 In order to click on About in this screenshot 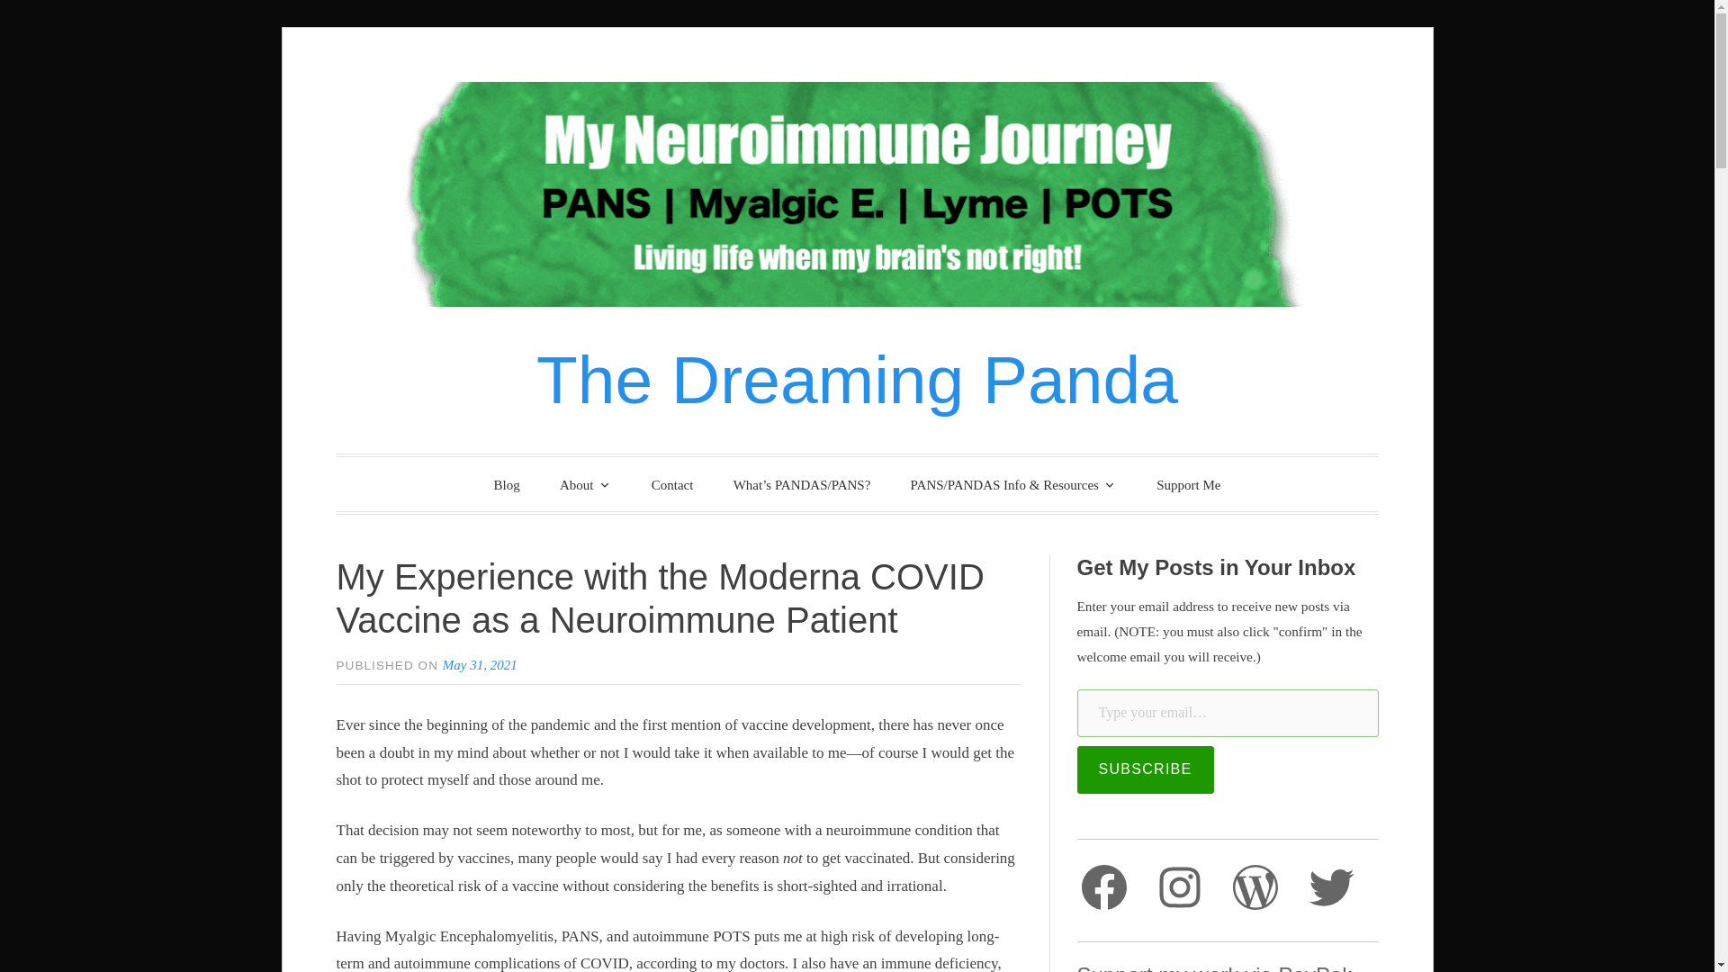, I will do `click(586, 484)`.